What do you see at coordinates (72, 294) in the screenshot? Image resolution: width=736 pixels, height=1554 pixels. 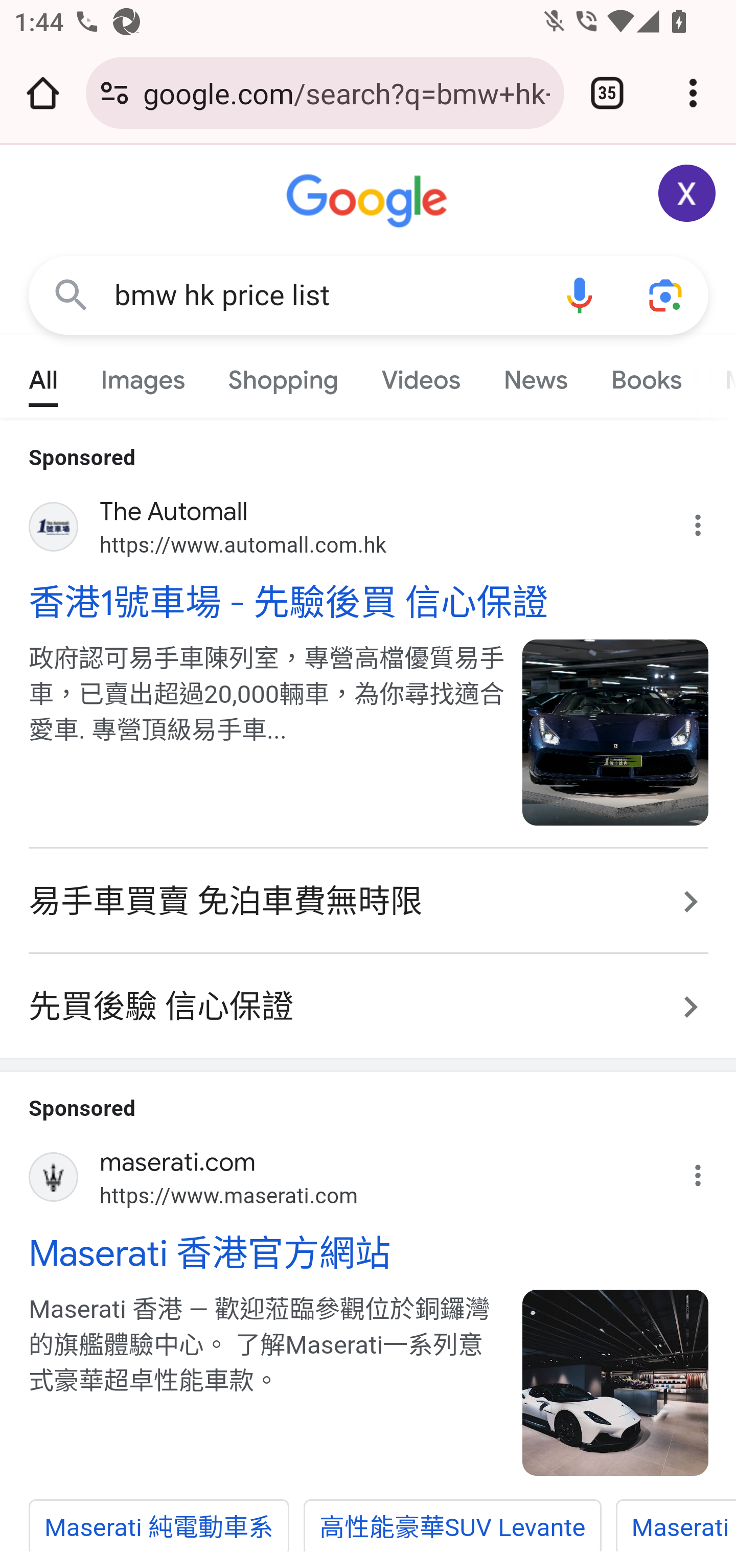 I see `Google Search` at bounding box center [72, 294].